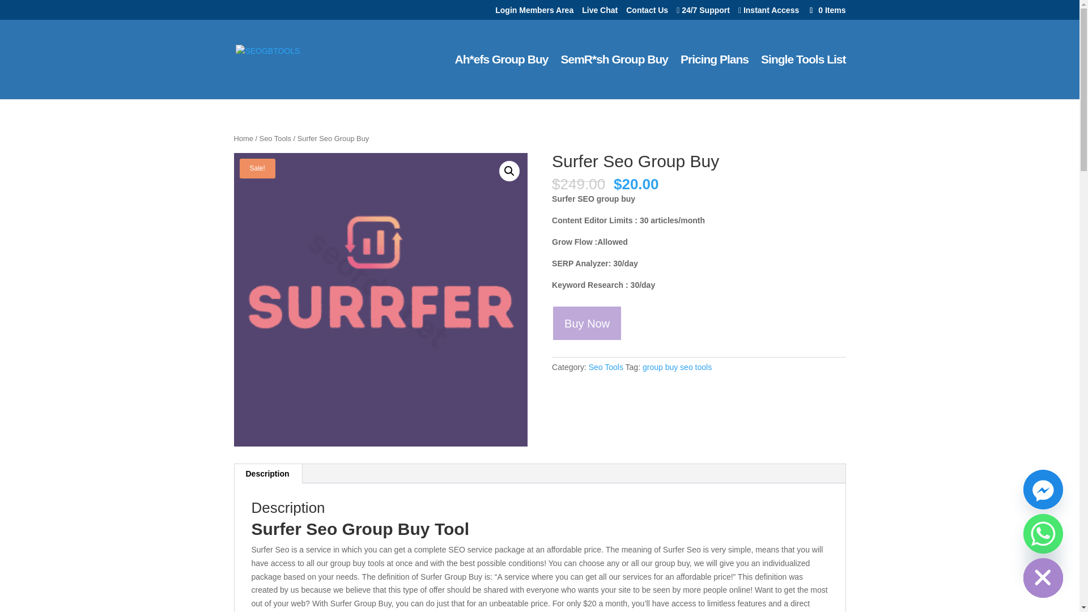 This screenshot has height=612, width=1088. Describe the element at coordinates (826, 10) in the screenshot. I see `0 Items` at that location.